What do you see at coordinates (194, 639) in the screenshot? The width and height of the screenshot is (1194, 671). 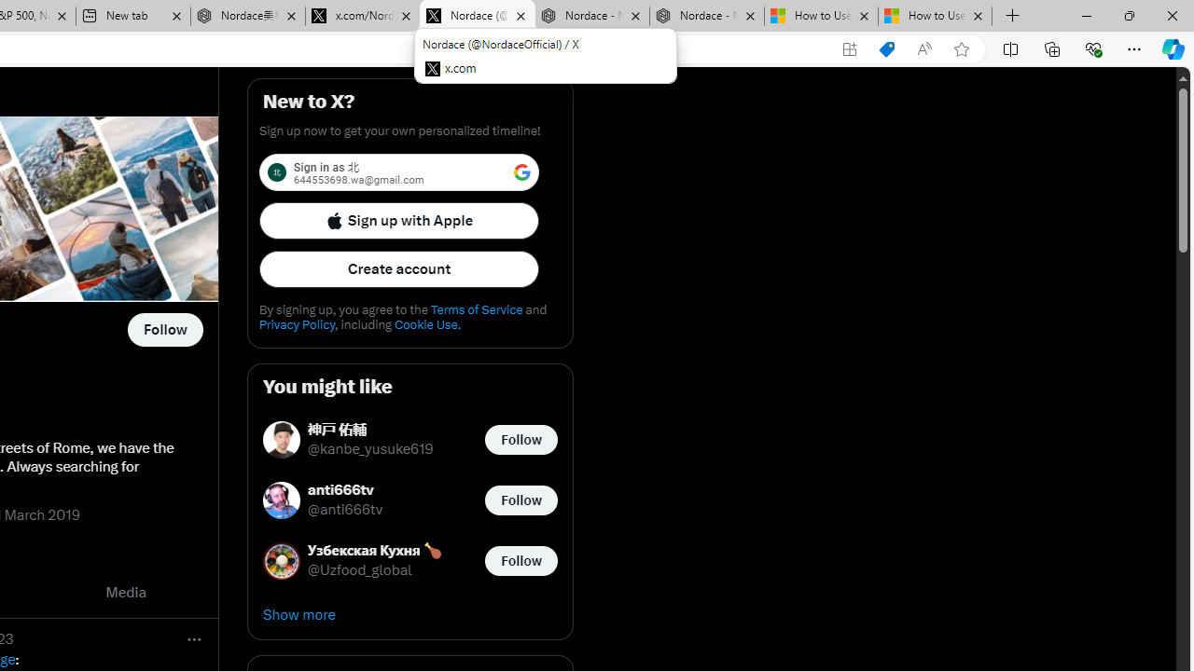 I see `More` at bounding box center [194, 639].